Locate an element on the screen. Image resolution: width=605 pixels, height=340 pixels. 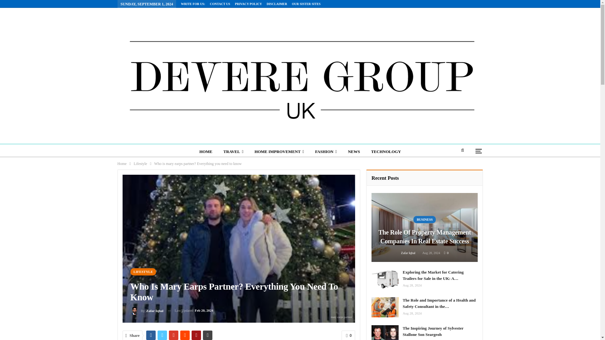
HOME IMPROVEMENT is located at coordinates (279, 152).